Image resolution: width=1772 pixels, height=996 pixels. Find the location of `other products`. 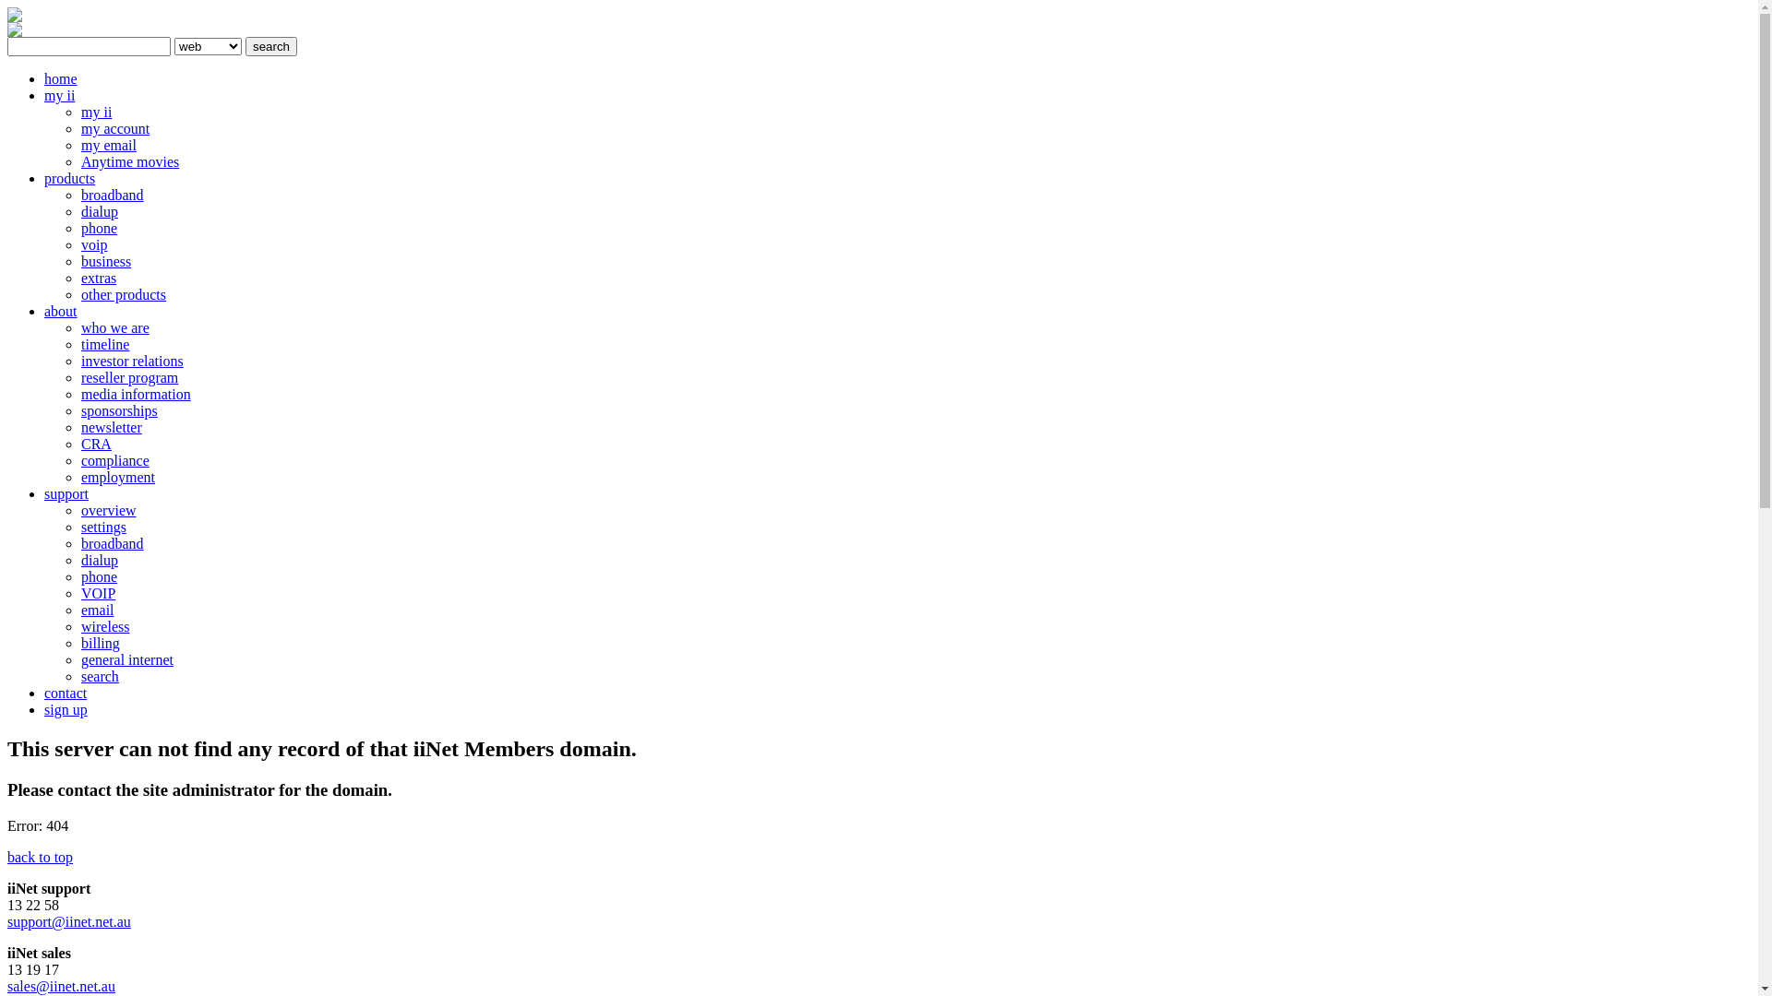

other products is located at coordinates (124, 295).